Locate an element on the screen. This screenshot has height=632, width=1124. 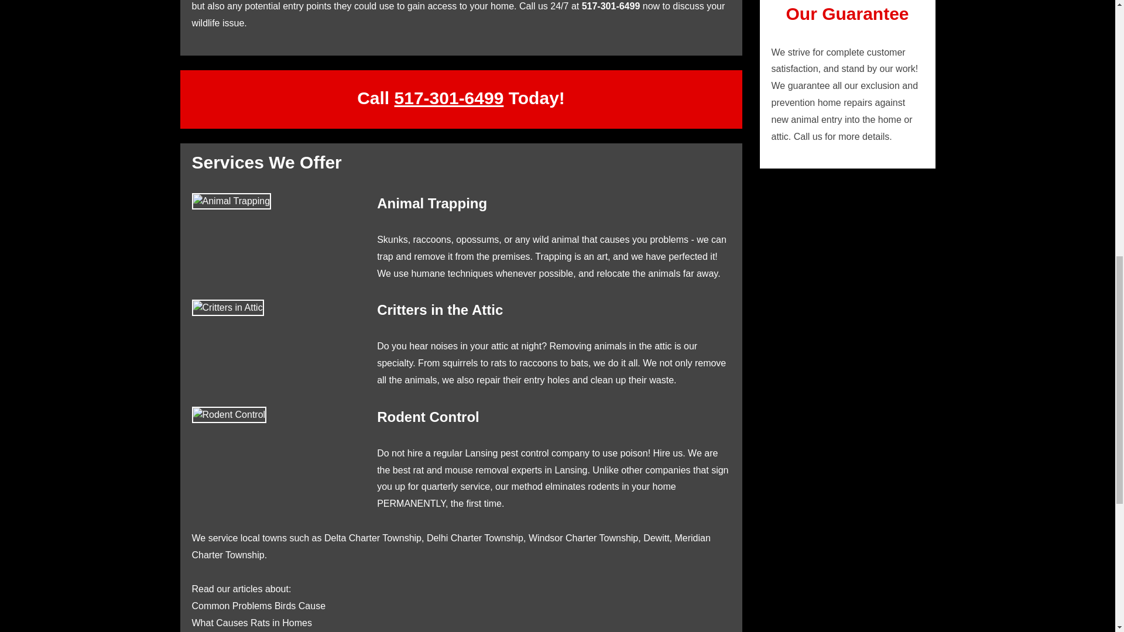
Delta Charter Township is located at coordinates (373, 538).